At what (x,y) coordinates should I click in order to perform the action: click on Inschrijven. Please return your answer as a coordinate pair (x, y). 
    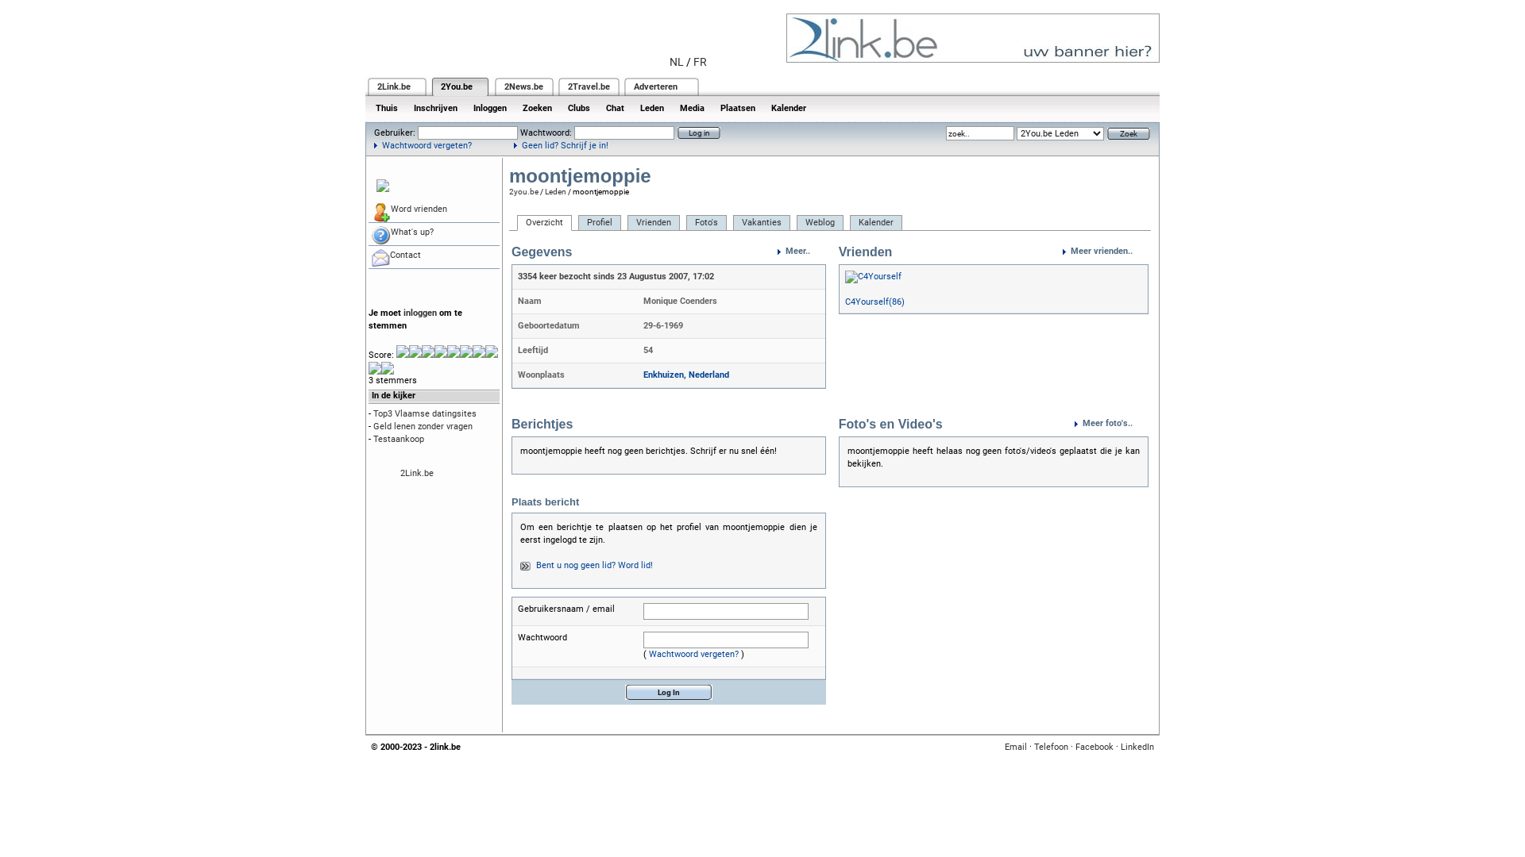
    Looking at the image, I should click on (435, 108).